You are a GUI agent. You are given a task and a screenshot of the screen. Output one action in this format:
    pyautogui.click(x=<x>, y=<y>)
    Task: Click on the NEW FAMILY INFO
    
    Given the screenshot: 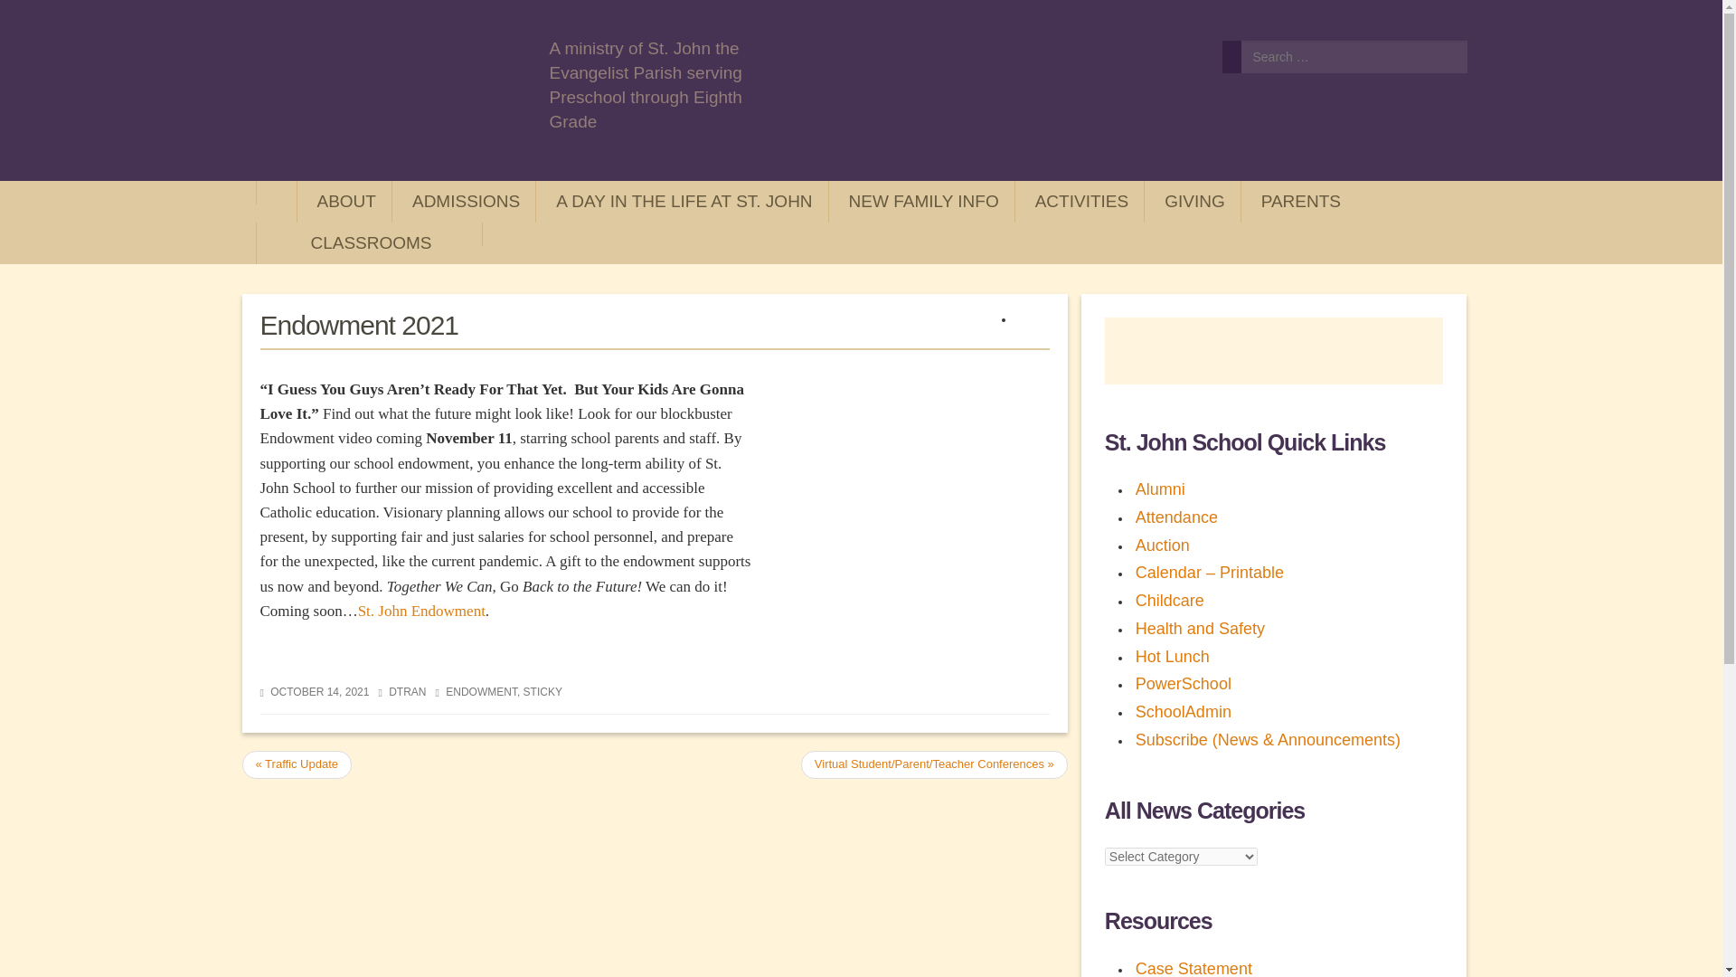 What is the action you would take?
    pyautogui.click(x=921, y=201)
    